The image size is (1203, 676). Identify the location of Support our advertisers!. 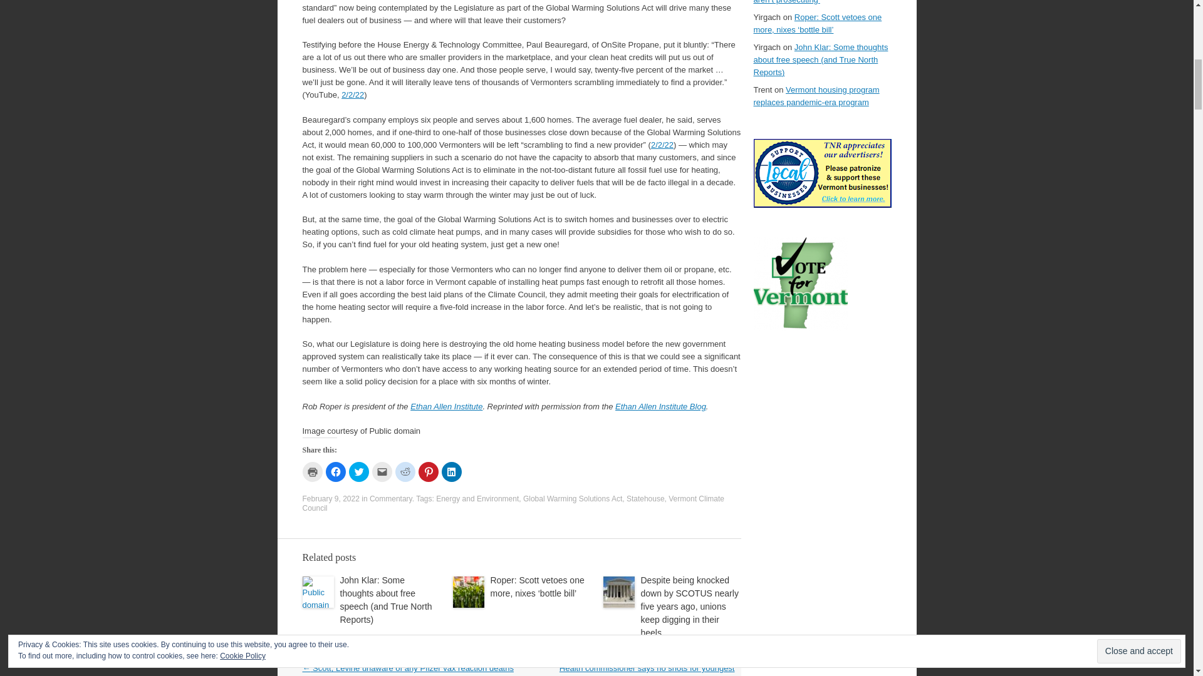
(822, 204).